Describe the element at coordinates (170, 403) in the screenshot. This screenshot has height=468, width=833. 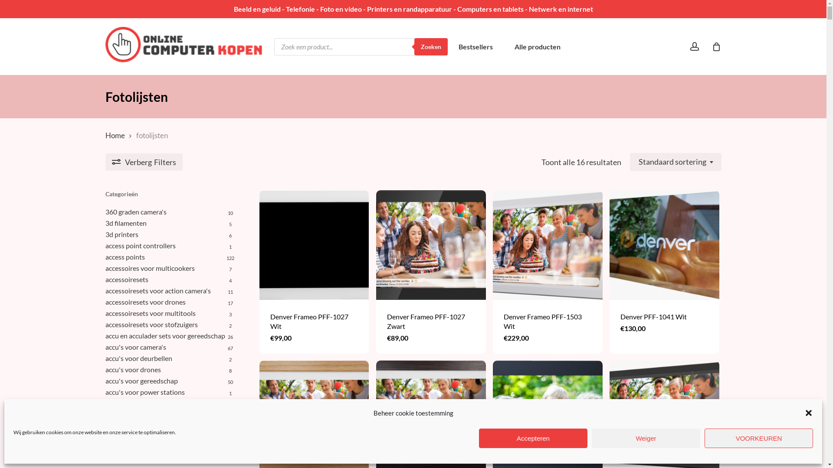
I see `accu's voor robotstofzuigers` at that location.